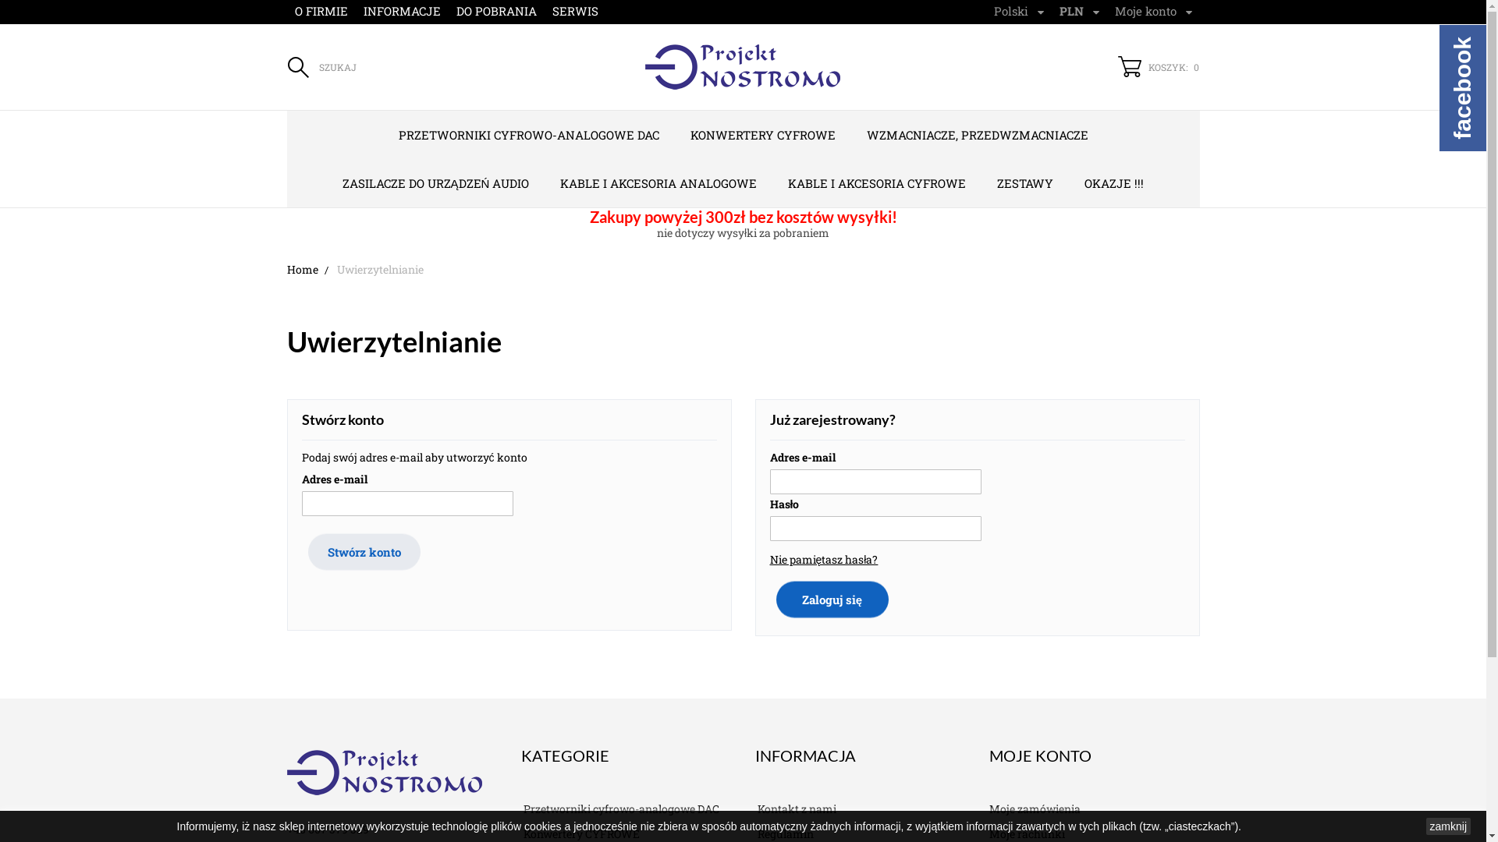 The image size is (1498, 842). I want to click on KABLE I AKCESORIA ANALOGOWE, so click(658, 183).